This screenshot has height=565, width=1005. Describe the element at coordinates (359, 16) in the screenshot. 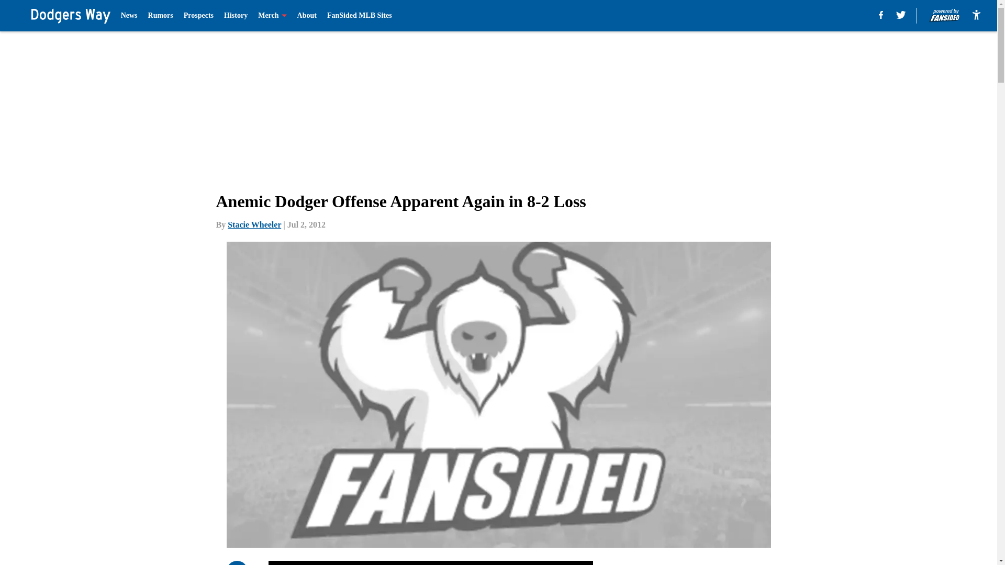

I see `FanSided MLB Sites` at that location.